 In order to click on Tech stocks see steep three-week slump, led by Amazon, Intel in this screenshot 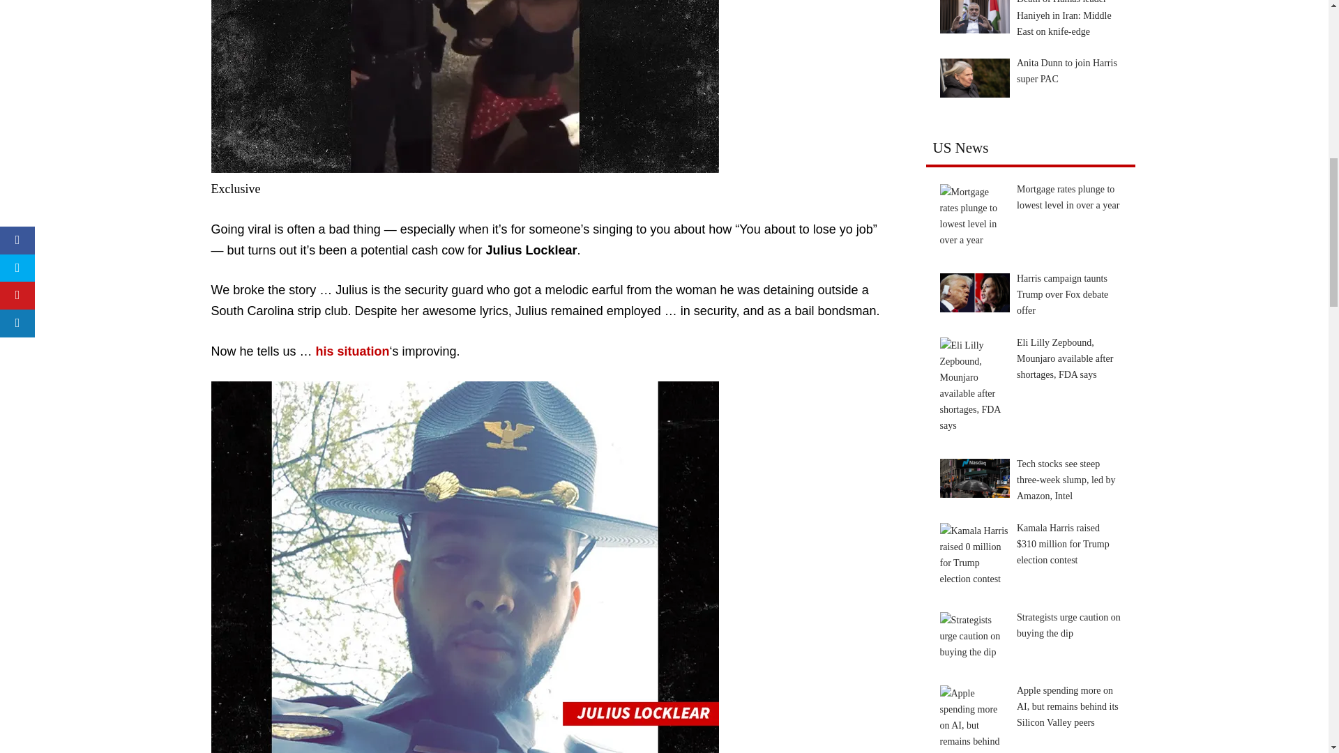, I will do `click(974, 478)`.